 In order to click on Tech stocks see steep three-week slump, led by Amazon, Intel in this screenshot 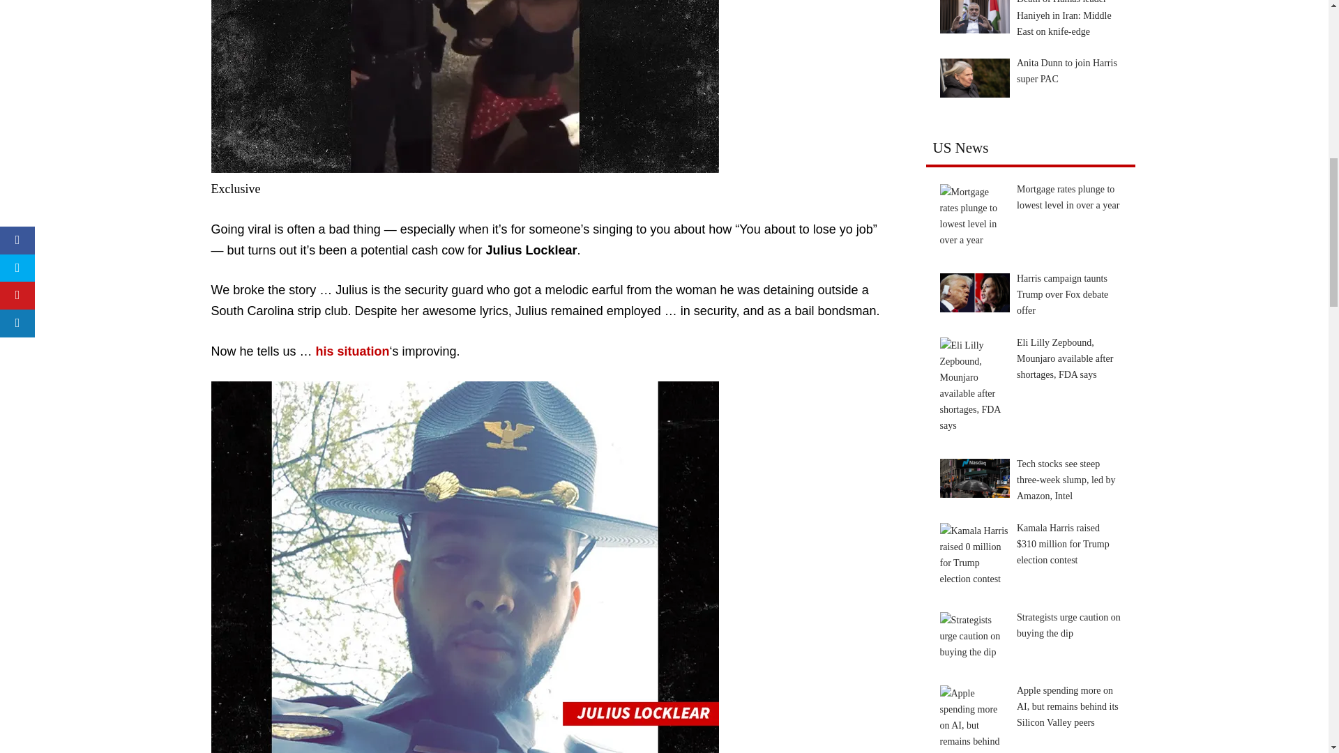, I will do `click(974, 478)`.